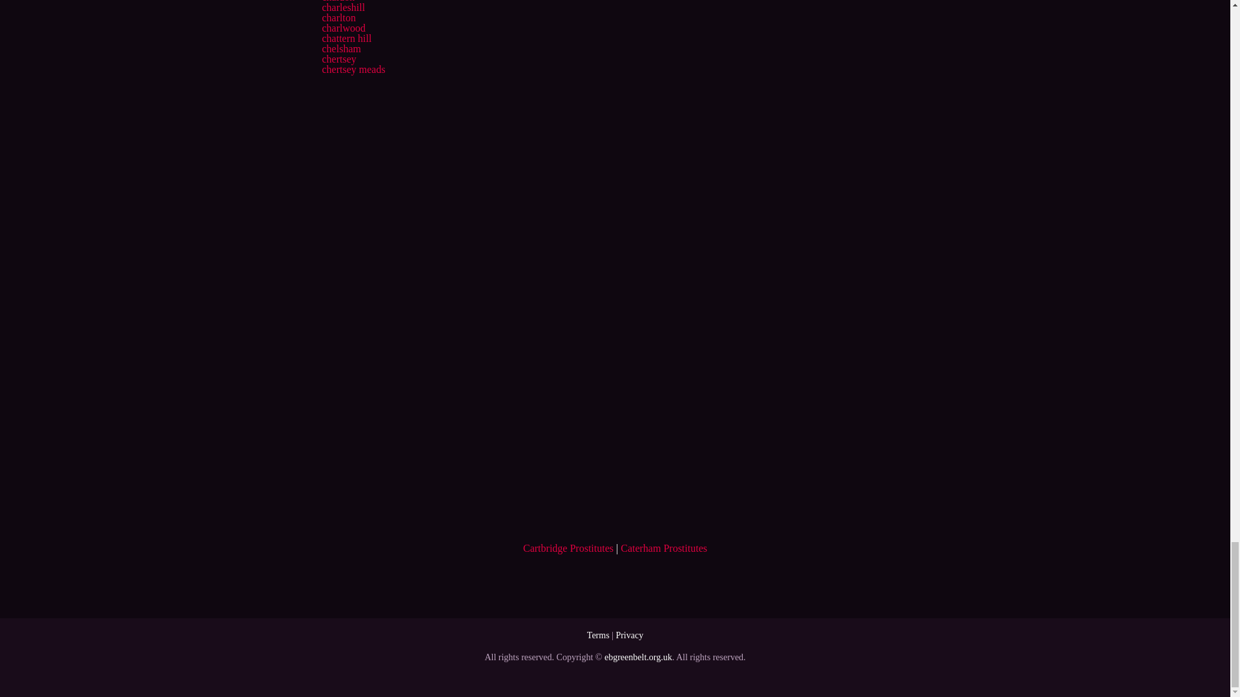 This screenshot has height=697, width=1240. I want to click on ebgreenbelt.org.uk, so click(638, 657).